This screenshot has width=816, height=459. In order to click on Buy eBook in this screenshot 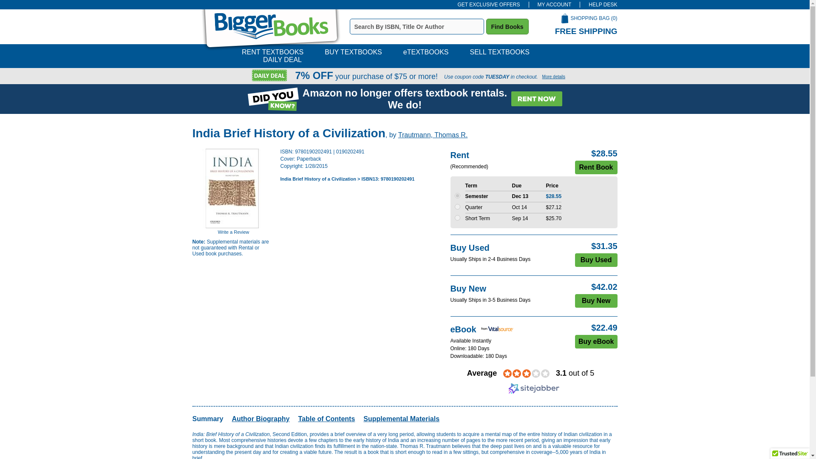, I will do `click(596, 342)`.